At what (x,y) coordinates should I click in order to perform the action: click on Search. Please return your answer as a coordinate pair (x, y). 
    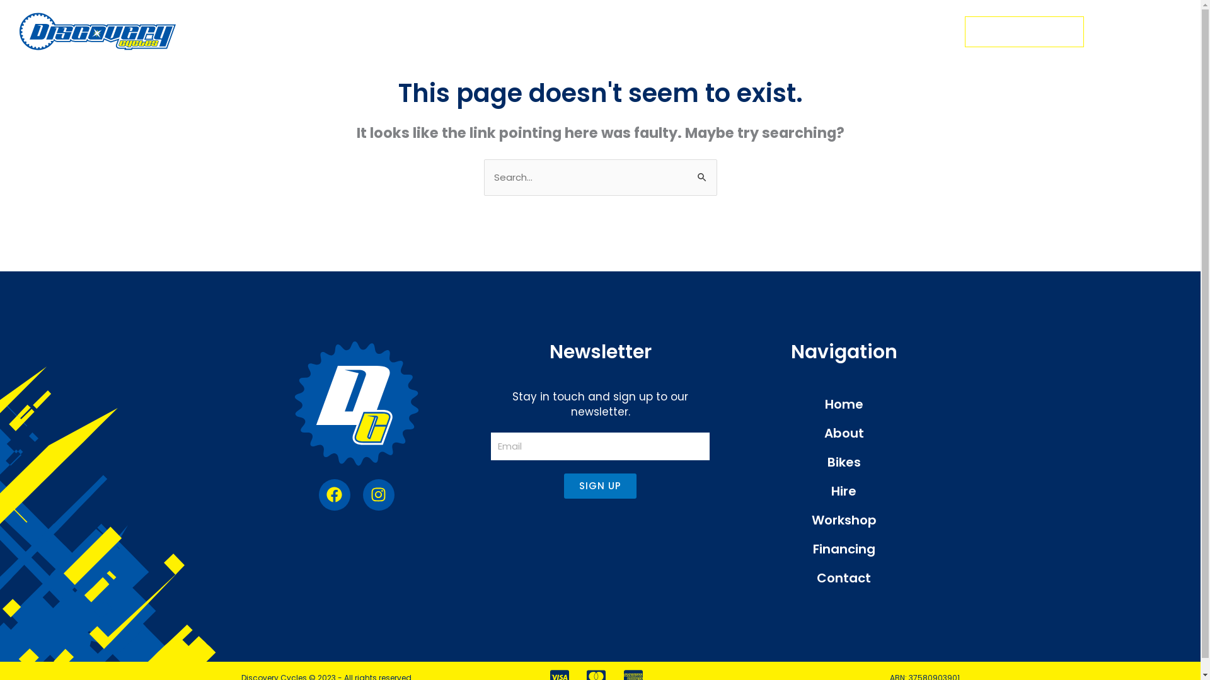
    Looking at the image, I should click on (702, 171).